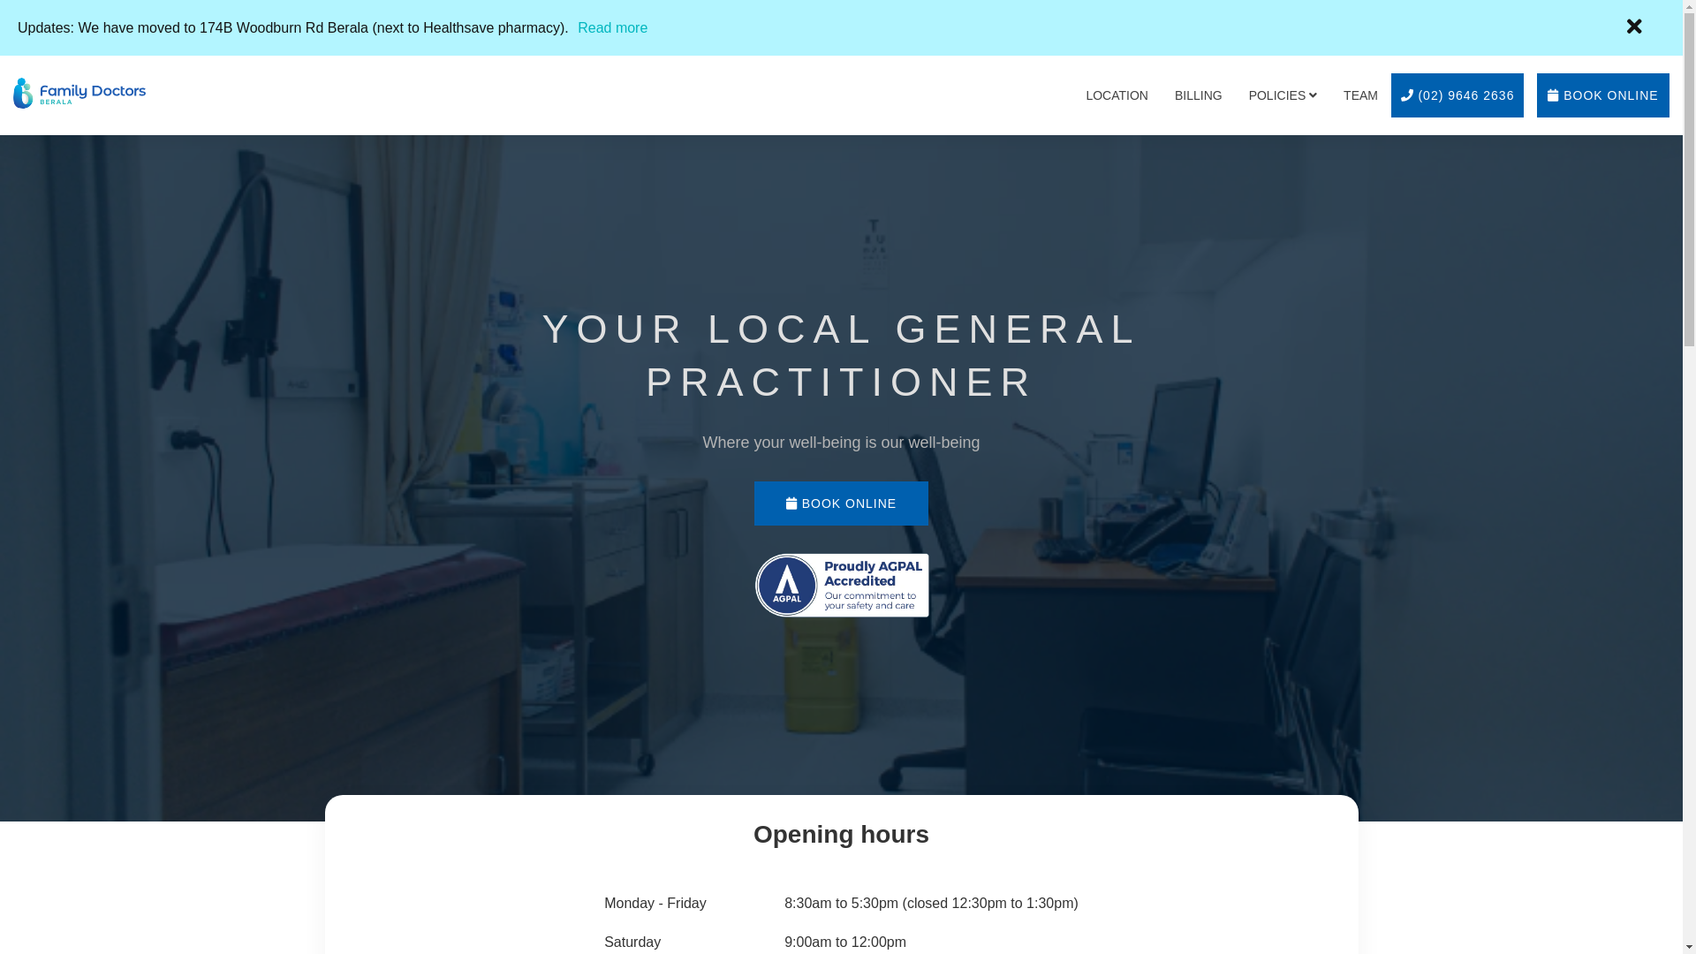  Describe the element at coordinates (613, 27) in the screenshot. I see `Read more` at that location.